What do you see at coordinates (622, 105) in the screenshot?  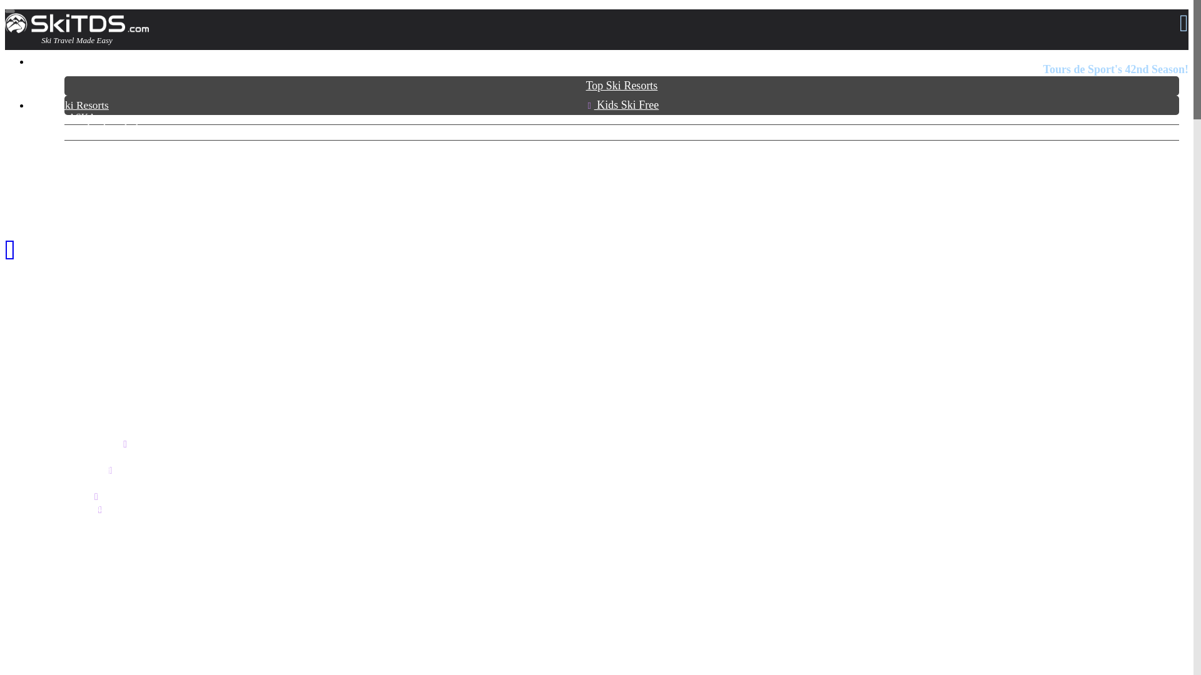 I see `Kids Ski Free` at bounding box center [622, 105].